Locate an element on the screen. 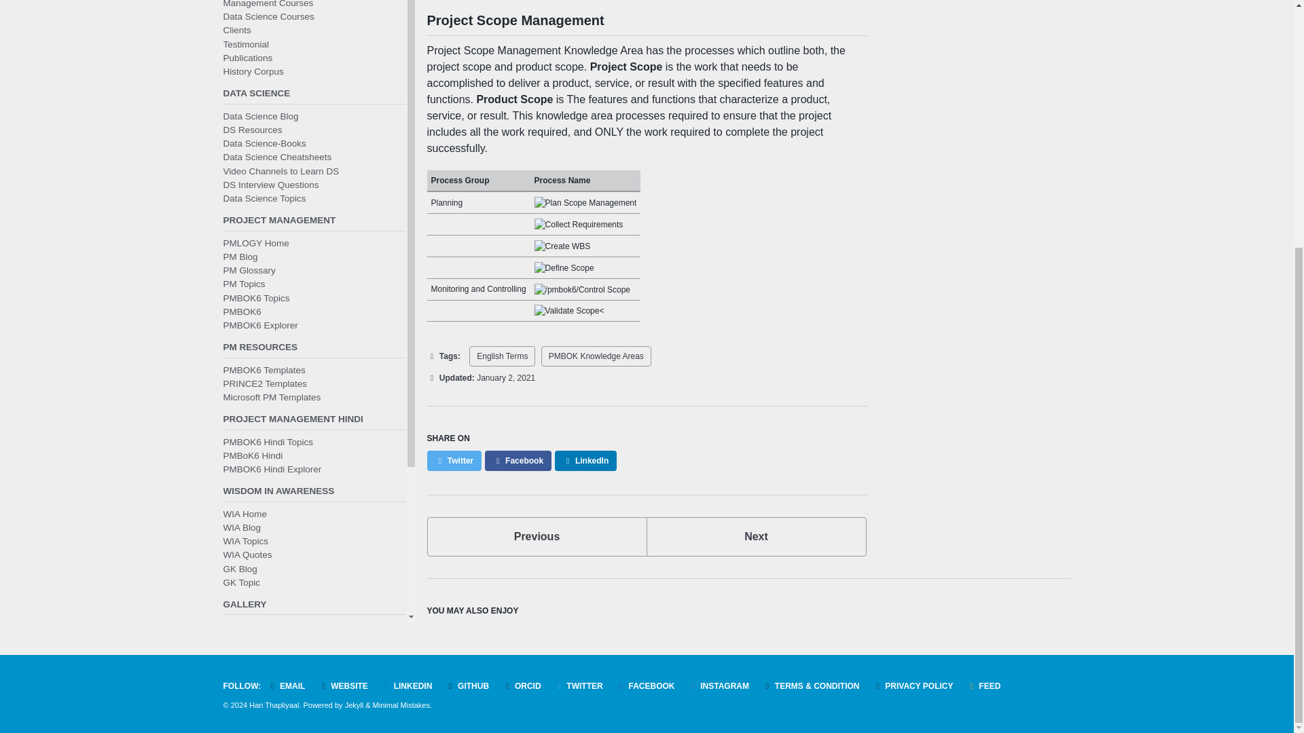 This screenshot has height=733, width=1304. Share on LinkedIn is located at coordinates (585, 461).